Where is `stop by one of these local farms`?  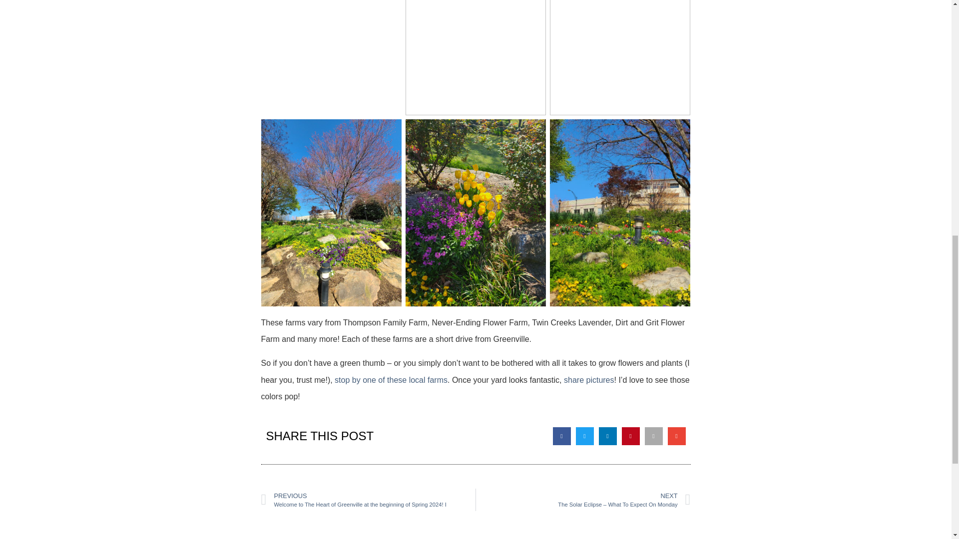 stop by one of these local farms is located at coordinates (391, 380).